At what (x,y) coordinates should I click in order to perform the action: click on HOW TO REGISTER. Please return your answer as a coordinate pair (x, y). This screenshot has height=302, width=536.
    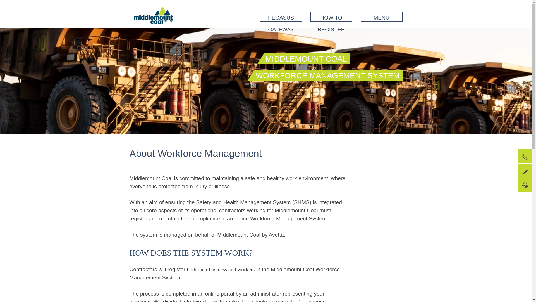
    Looking at the image, I should click on (331, 17).